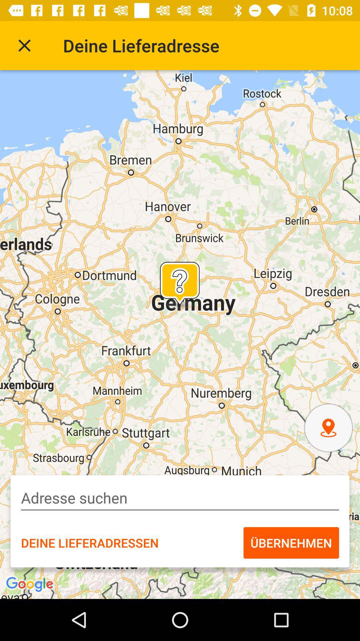  Describe the element at coordinates (291, 543) in the screenshot. I see `press the icon next to deine lieferadressen item` at that location.